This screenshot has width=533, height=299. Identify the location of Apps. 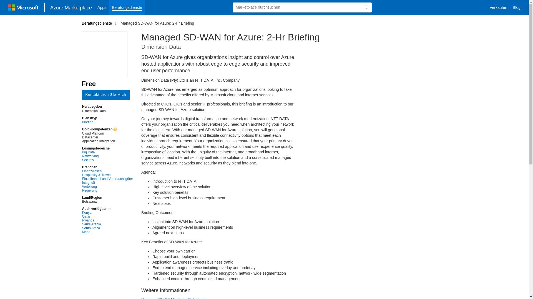
(102, 7).